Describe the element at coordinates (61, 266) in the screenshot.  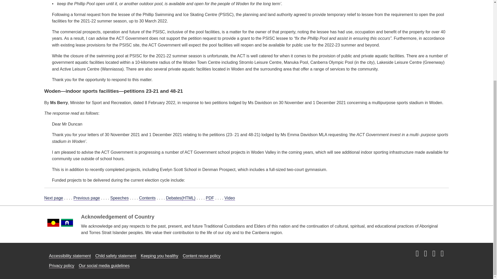
I see `Privacy policy` at that location.